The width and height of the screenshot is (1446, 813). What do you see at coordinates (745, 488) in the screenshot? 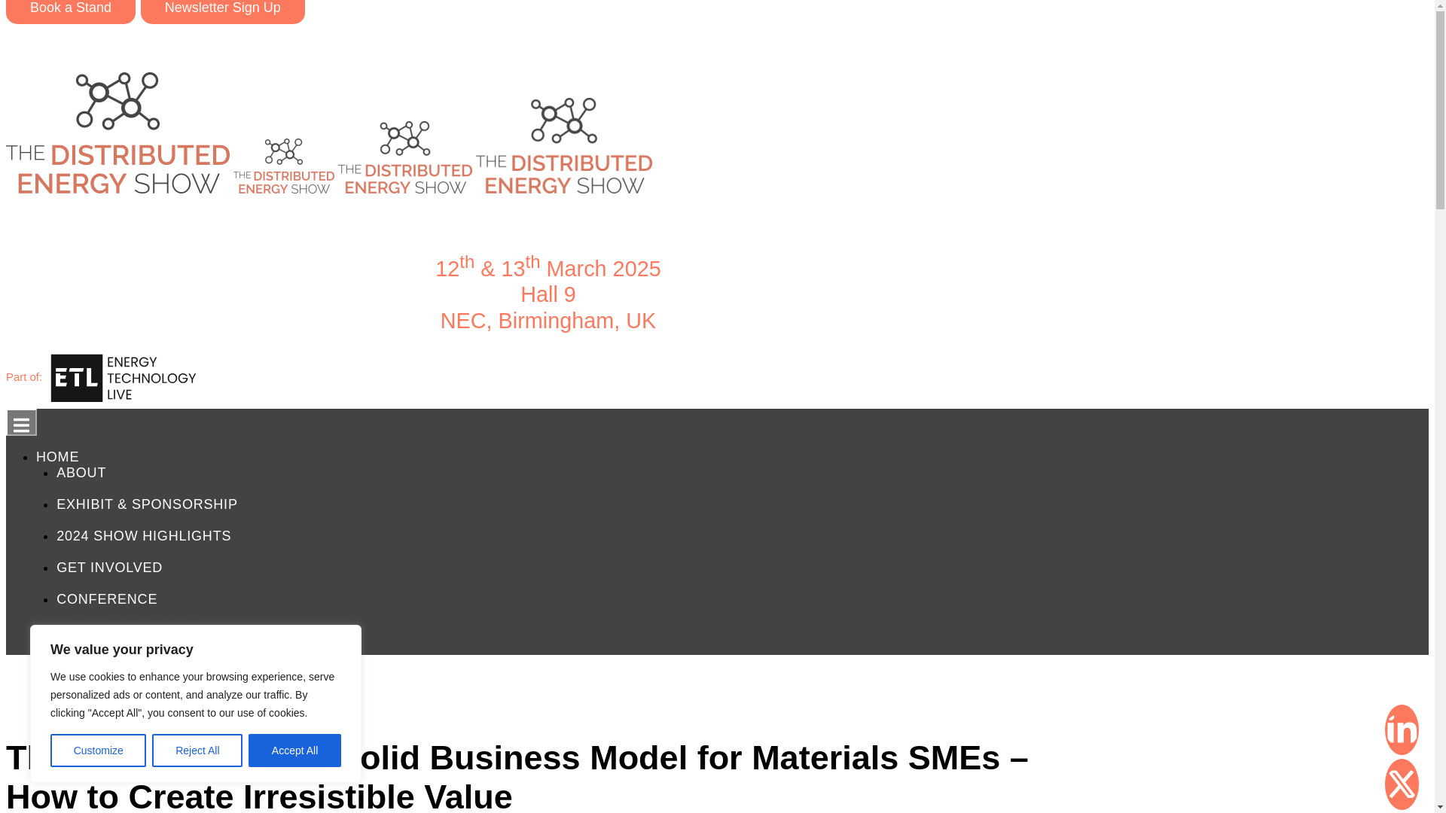
I see `Newsletter` at bounding box center [745, 488].